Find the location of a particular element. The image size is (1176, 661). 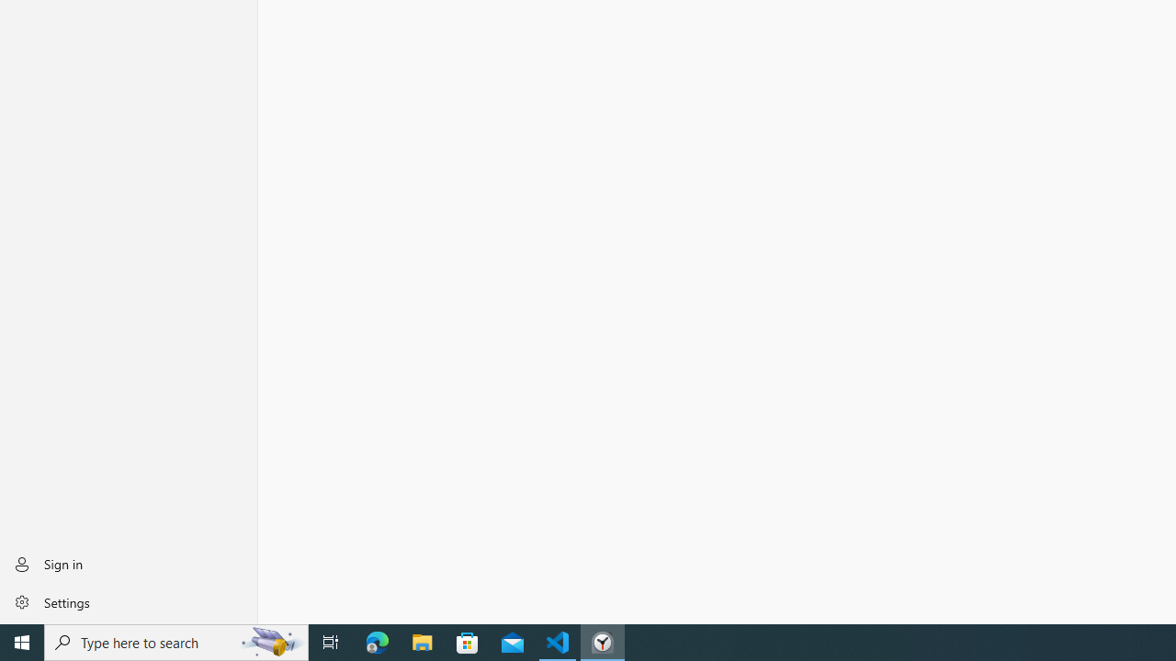

Task View is located at coordinates (331, 643).